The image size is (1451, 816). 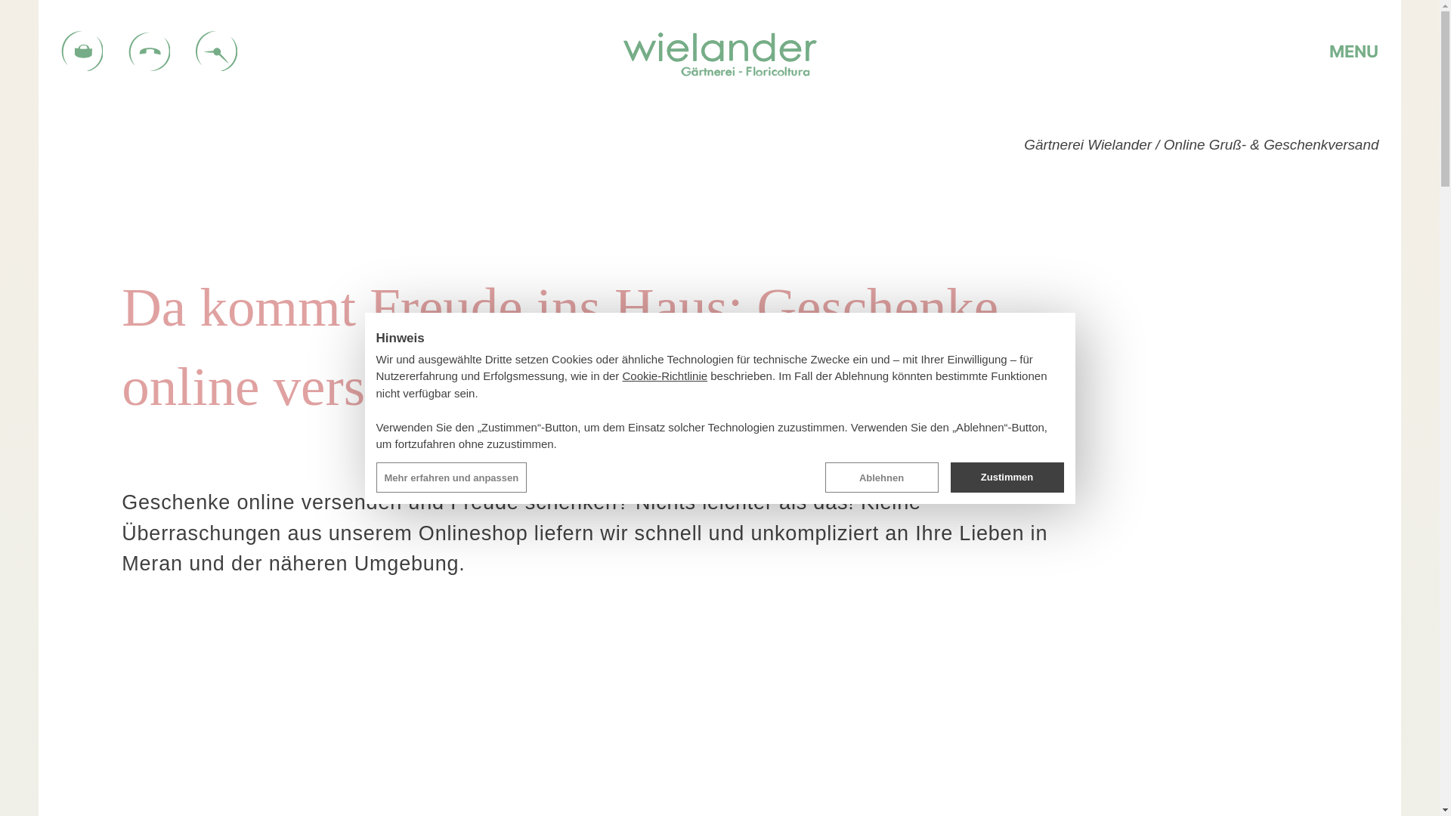 I want to click on Zustimmen, so click(x=1007, y=478).